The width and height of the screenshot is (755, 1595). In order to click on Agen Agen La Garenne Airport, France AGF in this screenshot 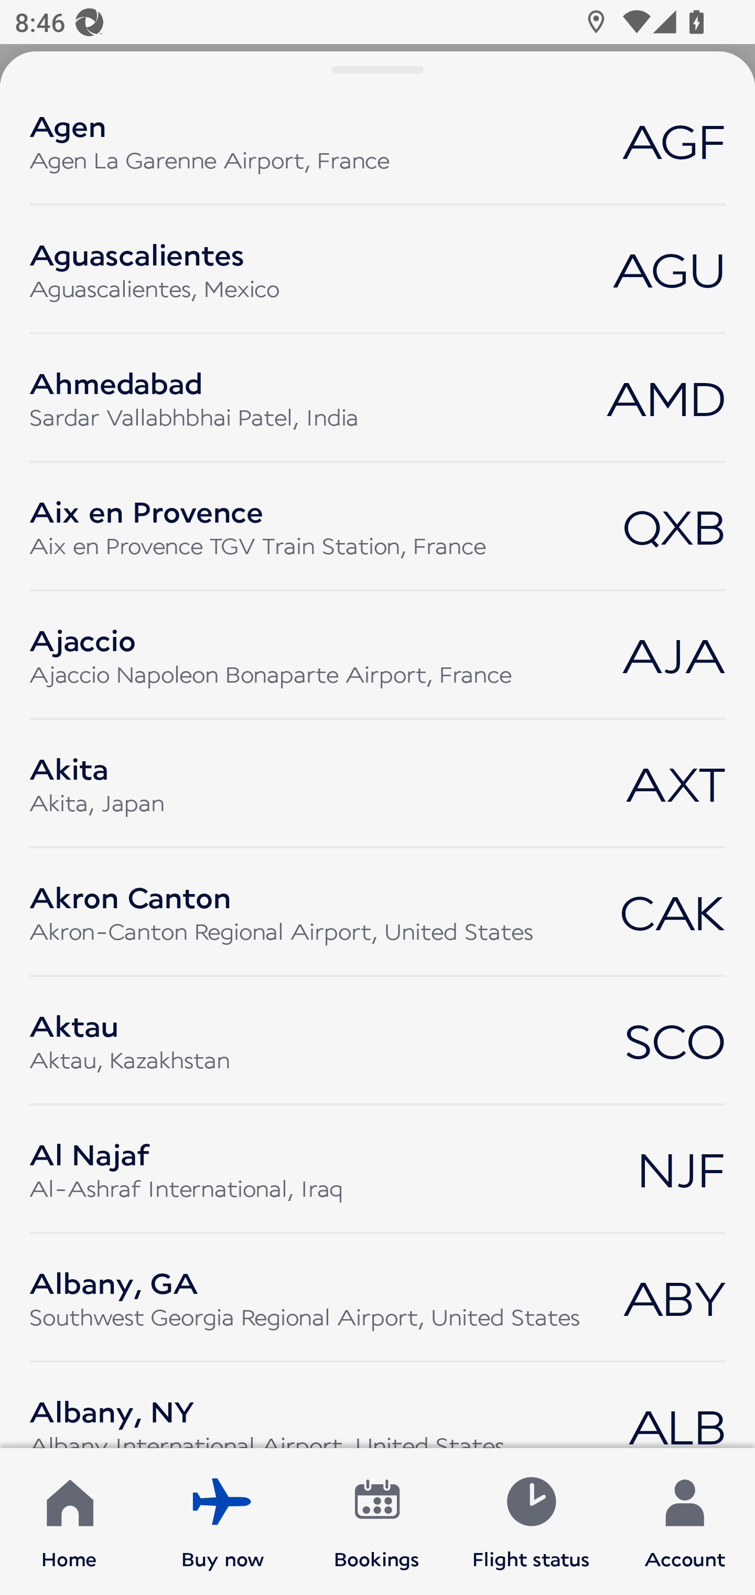, I will do `click(377, 141)`.